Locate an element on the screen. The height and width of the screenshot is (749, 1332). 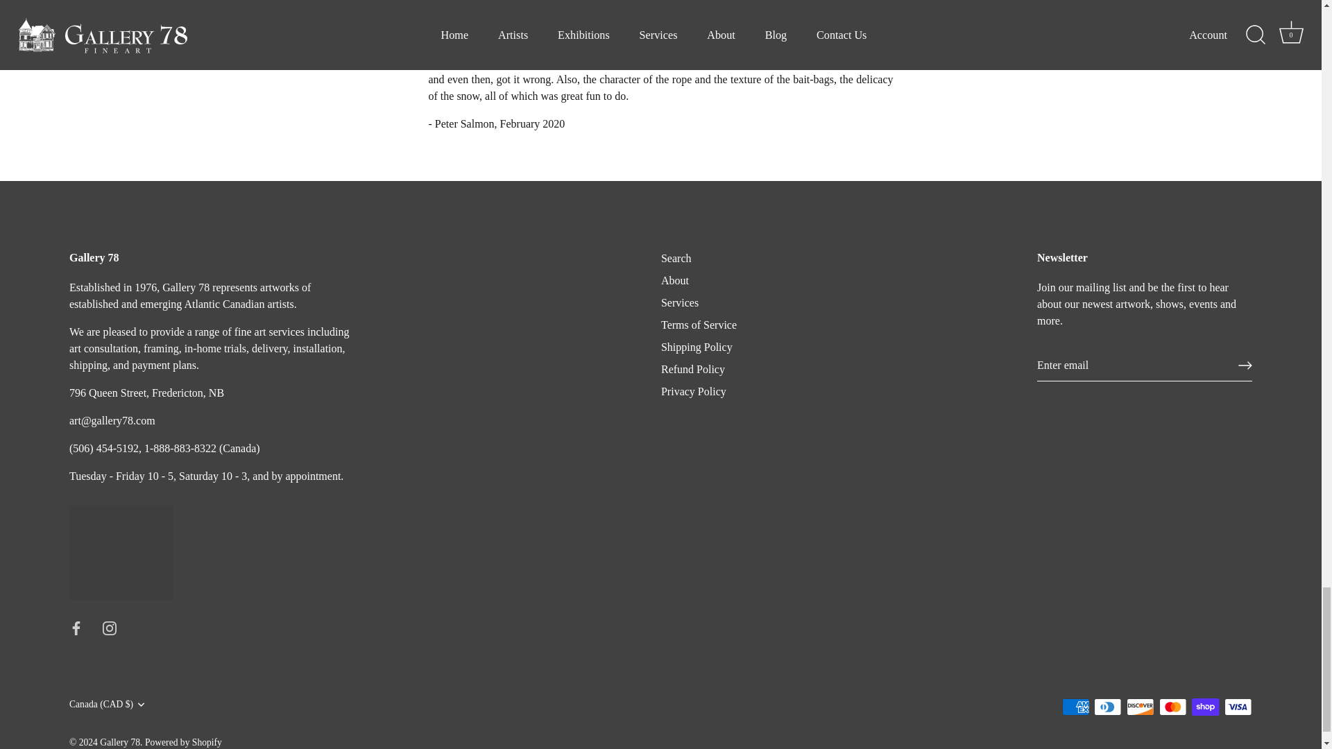
Mastercard is located at coordinates (1172, 707).